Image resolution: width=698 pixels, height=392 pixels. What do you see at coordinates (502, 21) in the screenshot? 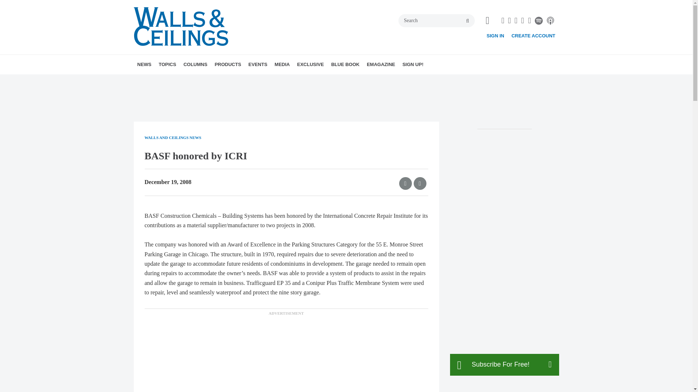
I see `facebook` at bounding box center [502, 21].